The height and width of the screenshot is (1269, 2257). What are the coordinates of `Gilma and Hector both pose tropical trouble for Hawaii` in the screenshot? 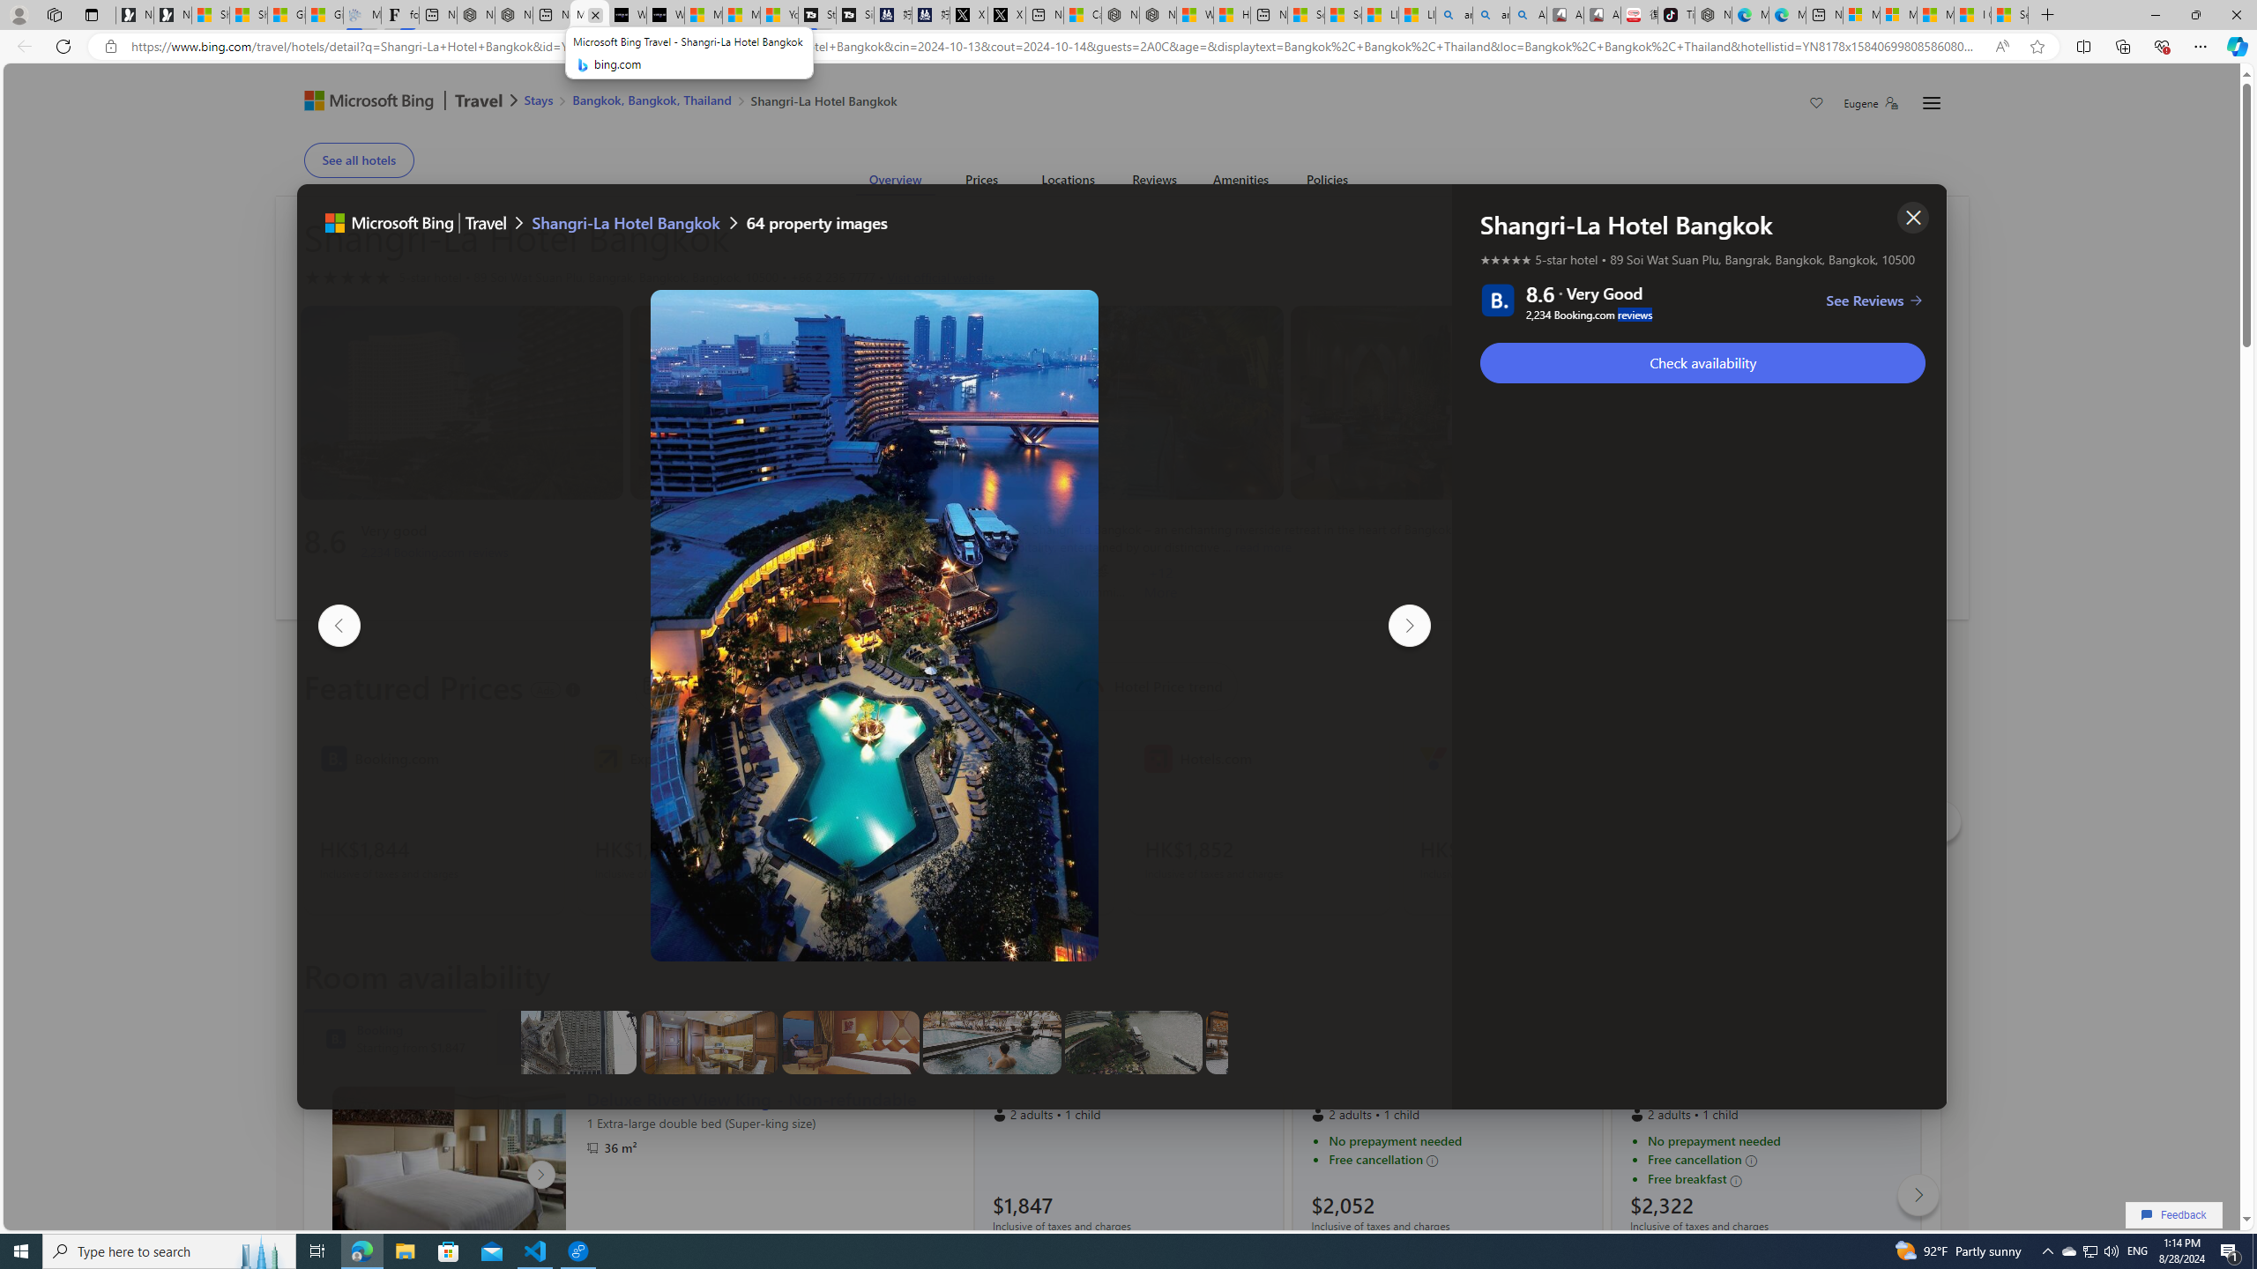 It's located at (323, 15).